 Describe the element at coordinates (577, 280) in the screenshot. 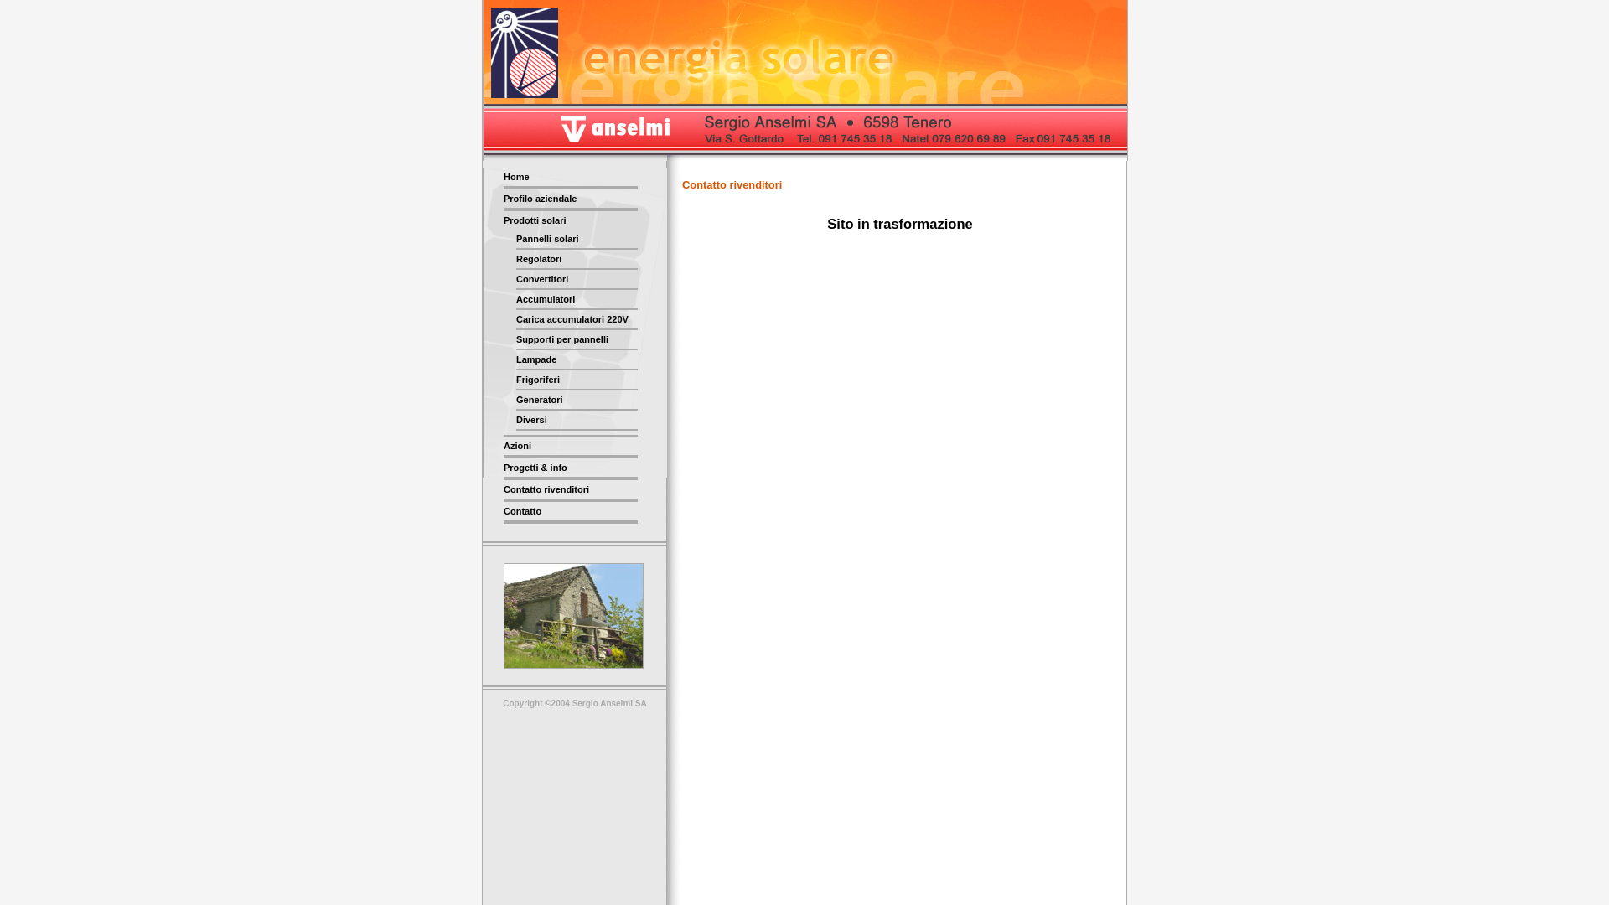

I see `Convertitori` at that location.